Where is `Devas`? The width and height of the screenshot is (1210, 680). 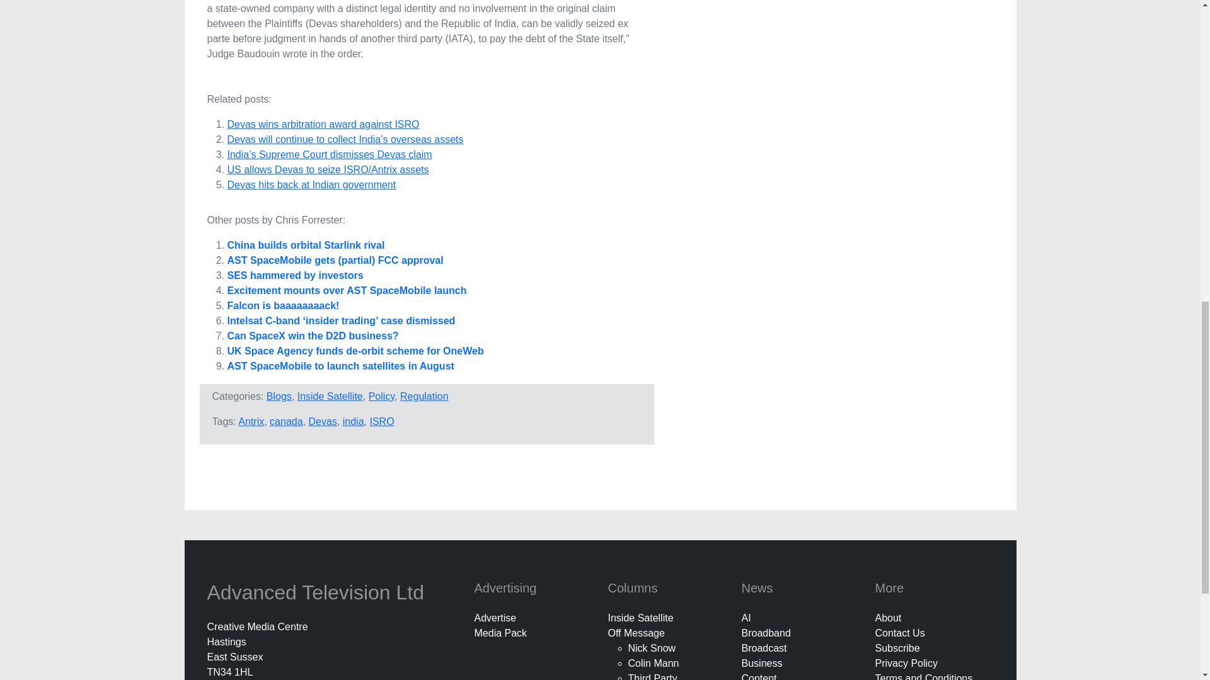
Devas is located at coordinates (323, 421).